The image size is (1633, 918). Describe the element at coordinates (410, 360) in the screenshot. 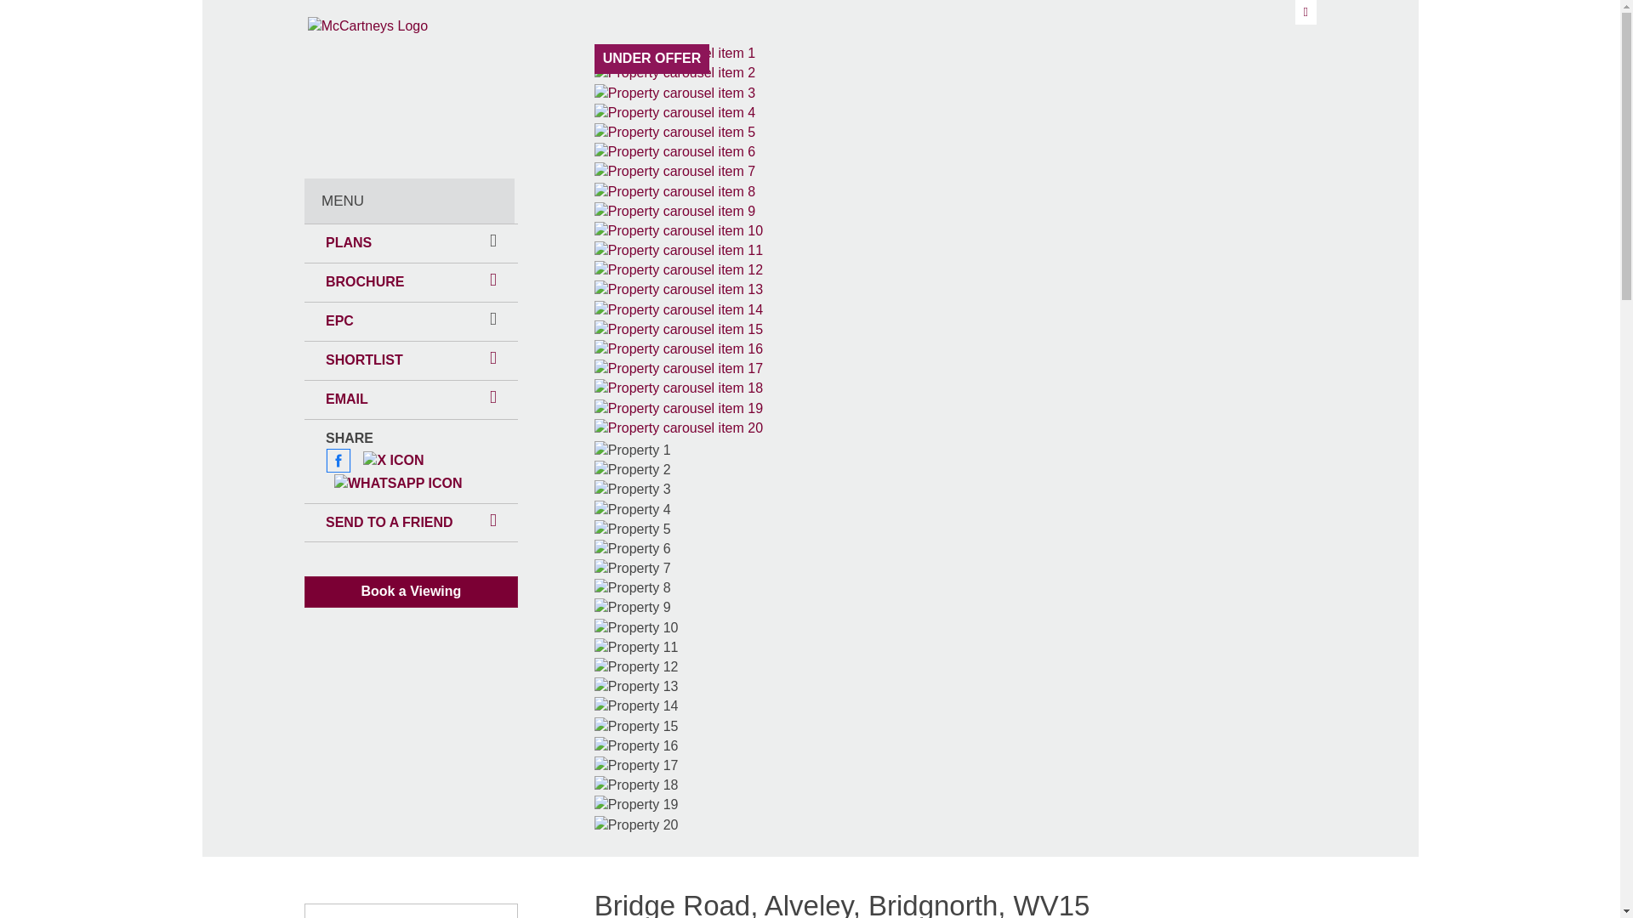

I see `SHORTLIST` at that location.